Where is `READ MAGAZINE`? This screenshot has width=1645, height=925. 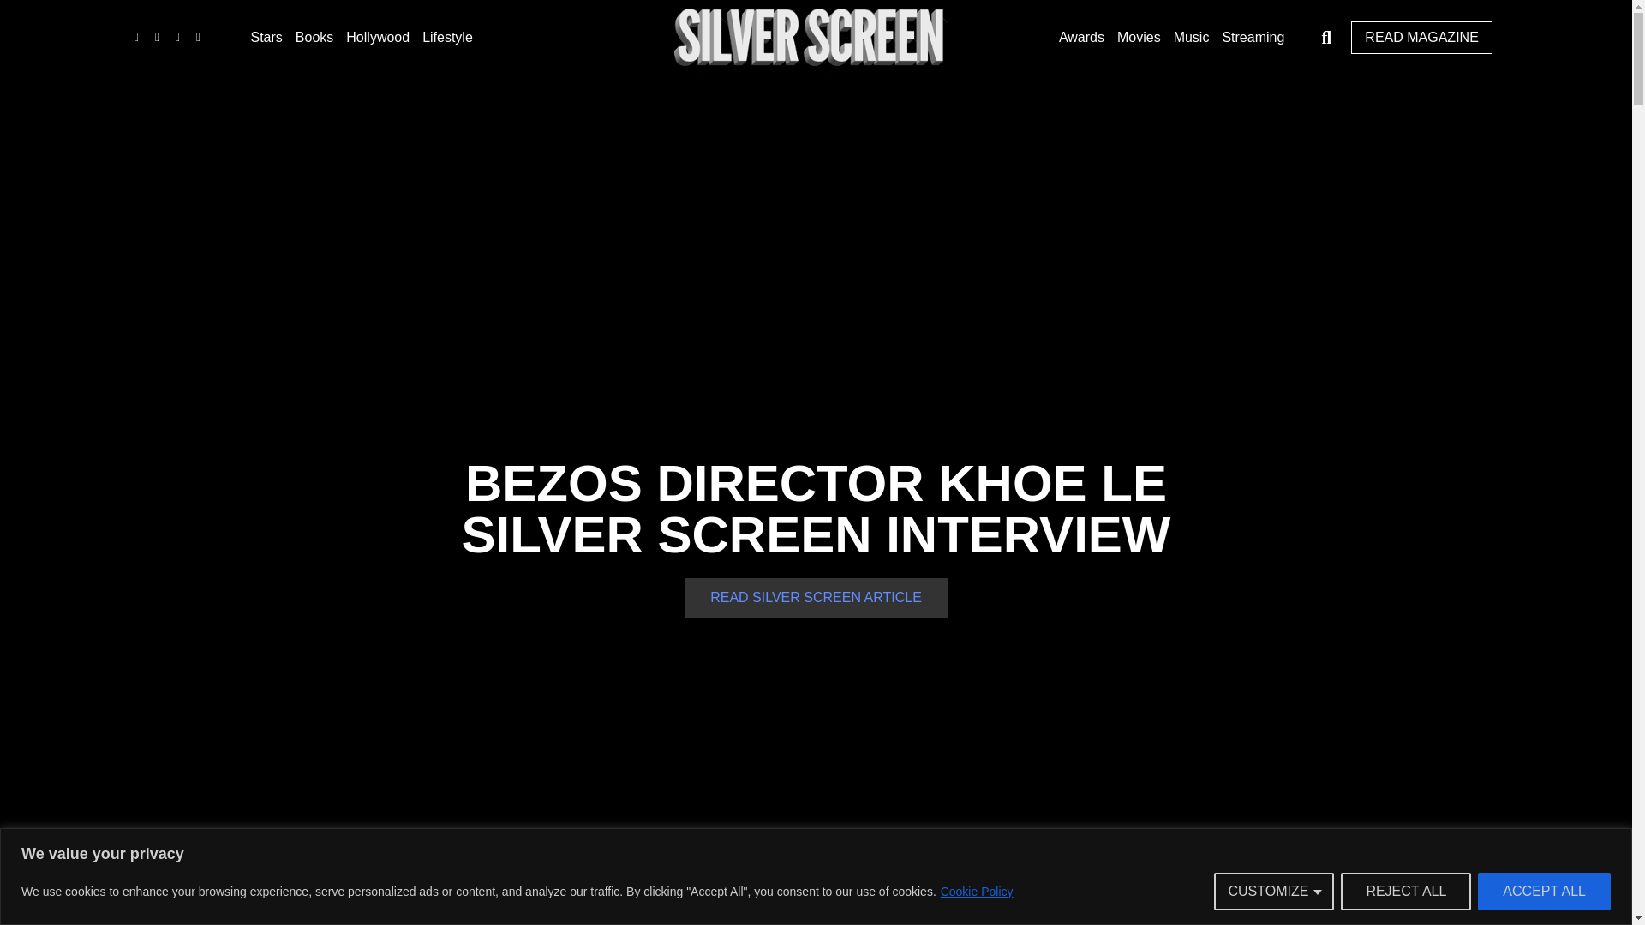 READ MAGAZINE is located at coordinates (1421, 37).